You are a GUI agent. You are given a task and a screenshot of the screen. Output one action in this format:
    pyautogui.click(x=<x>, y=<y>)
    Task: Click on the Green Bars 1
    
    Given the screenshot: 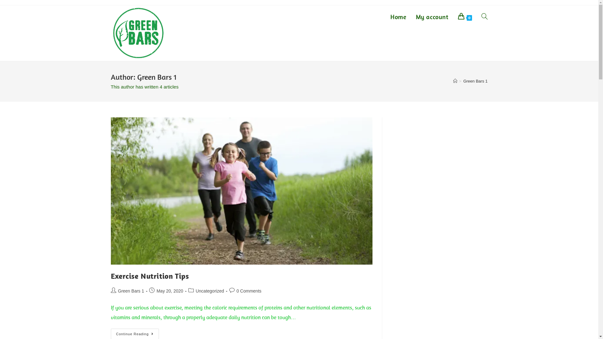 What is the action you would take?
    pyautogui.click(x=475, y=81)
    